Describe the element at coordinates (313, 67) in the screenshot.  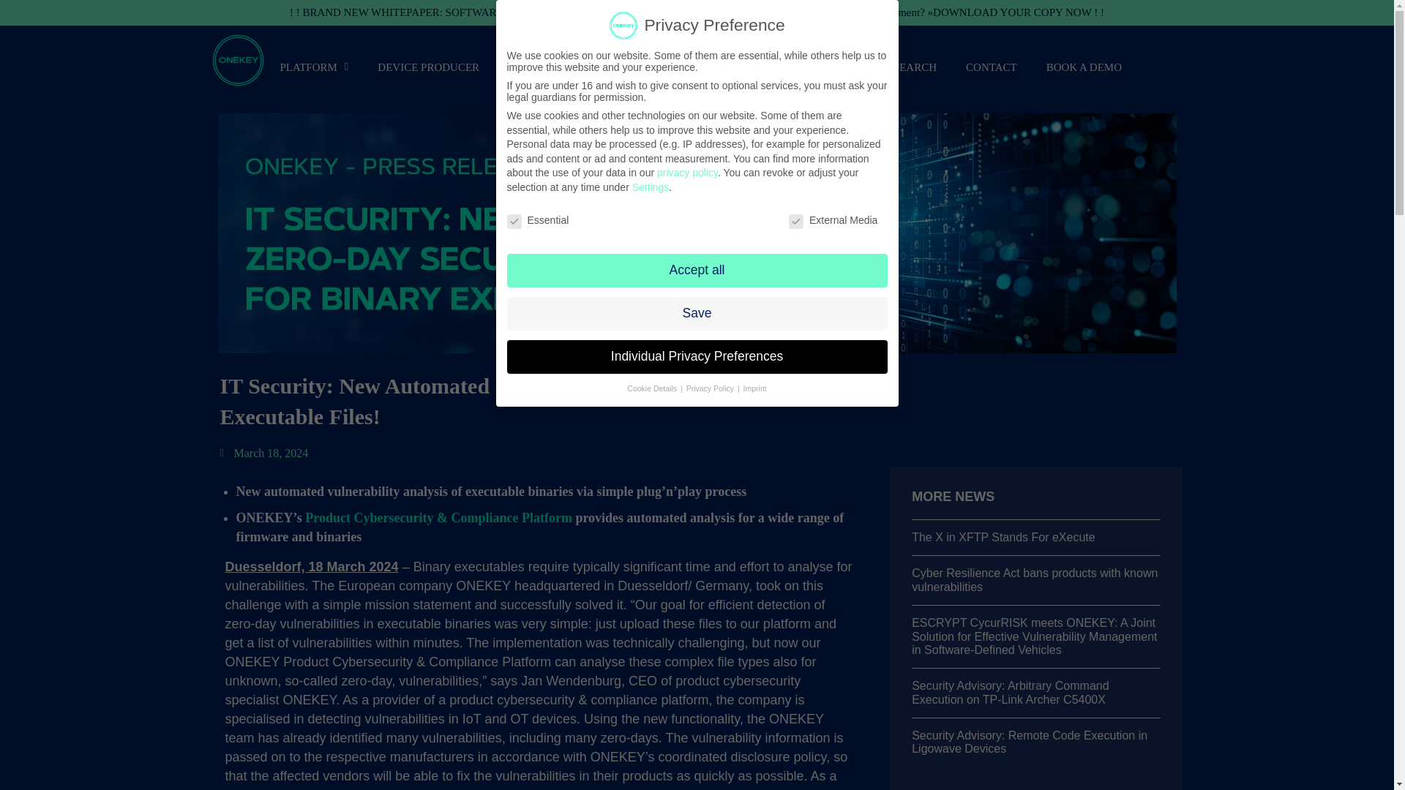
I see `PLATFORM` at that location.